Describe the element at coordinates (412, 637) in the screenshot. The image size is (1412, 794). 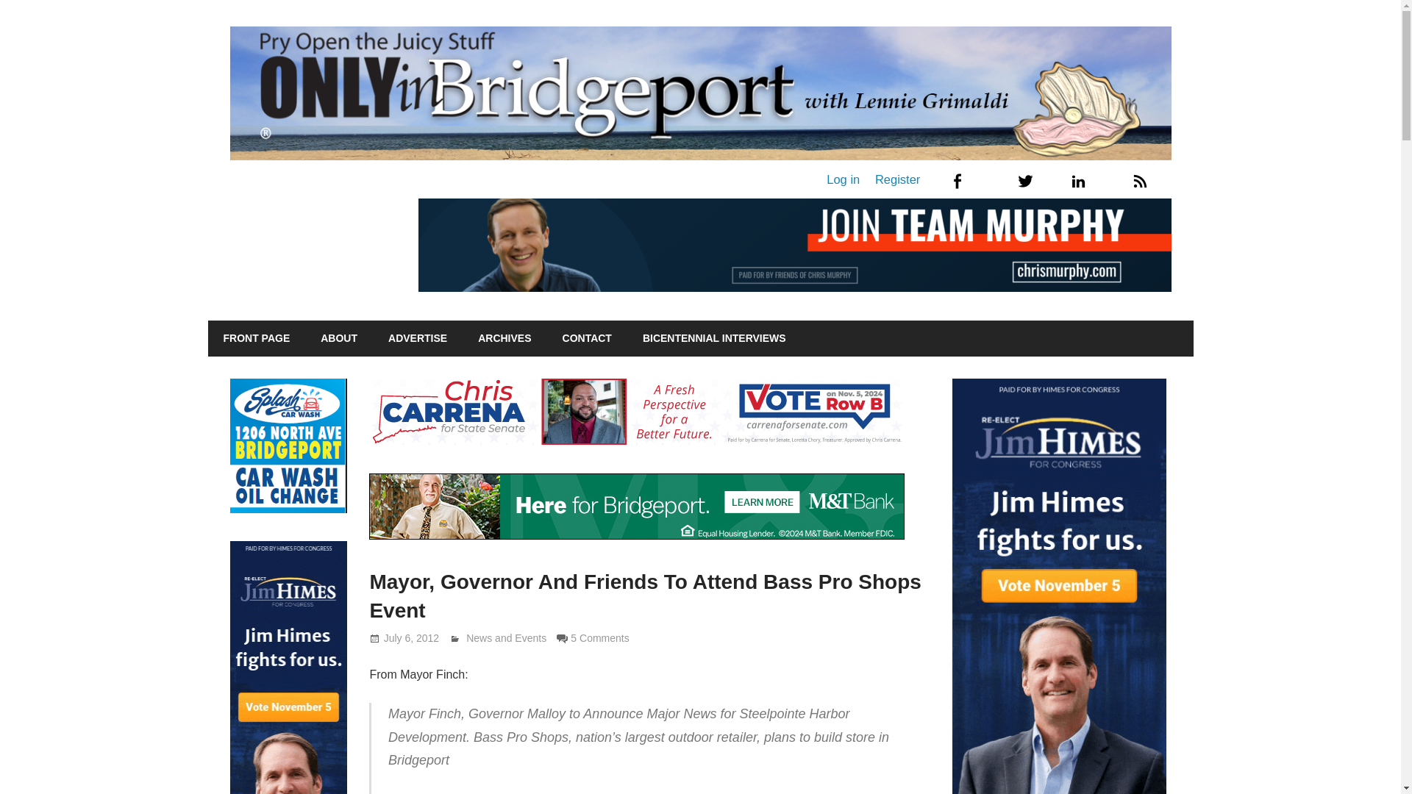
I see `July 6, 2012` at that location.